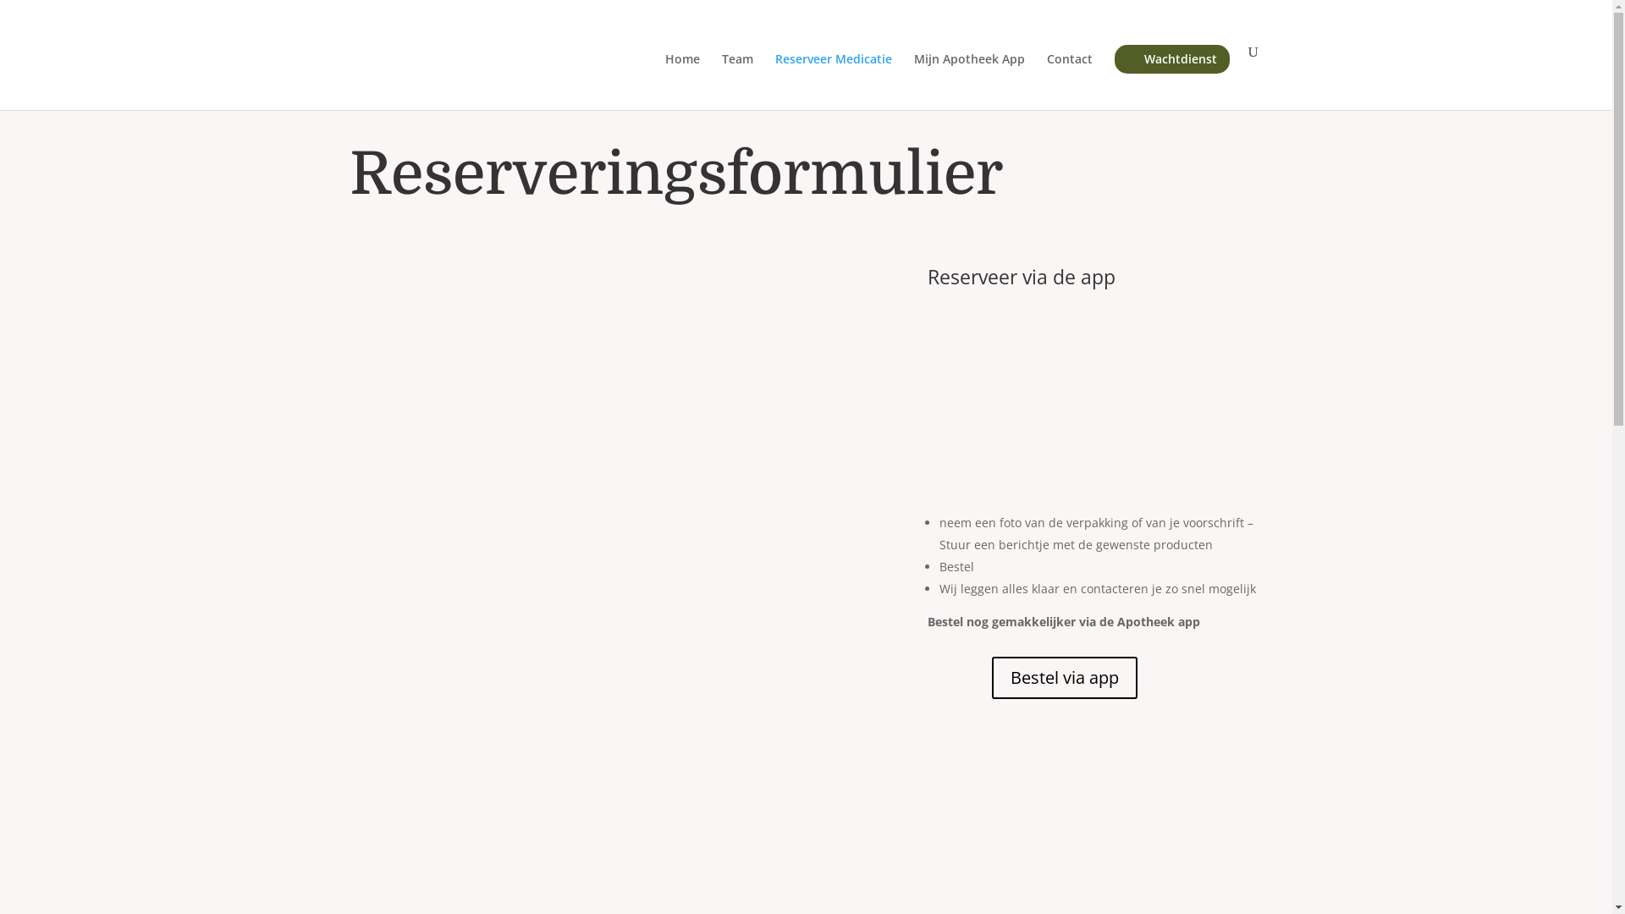 The height and width of the screenshot is (914, 1625). I want to click on Bestel, so click(613, 865).